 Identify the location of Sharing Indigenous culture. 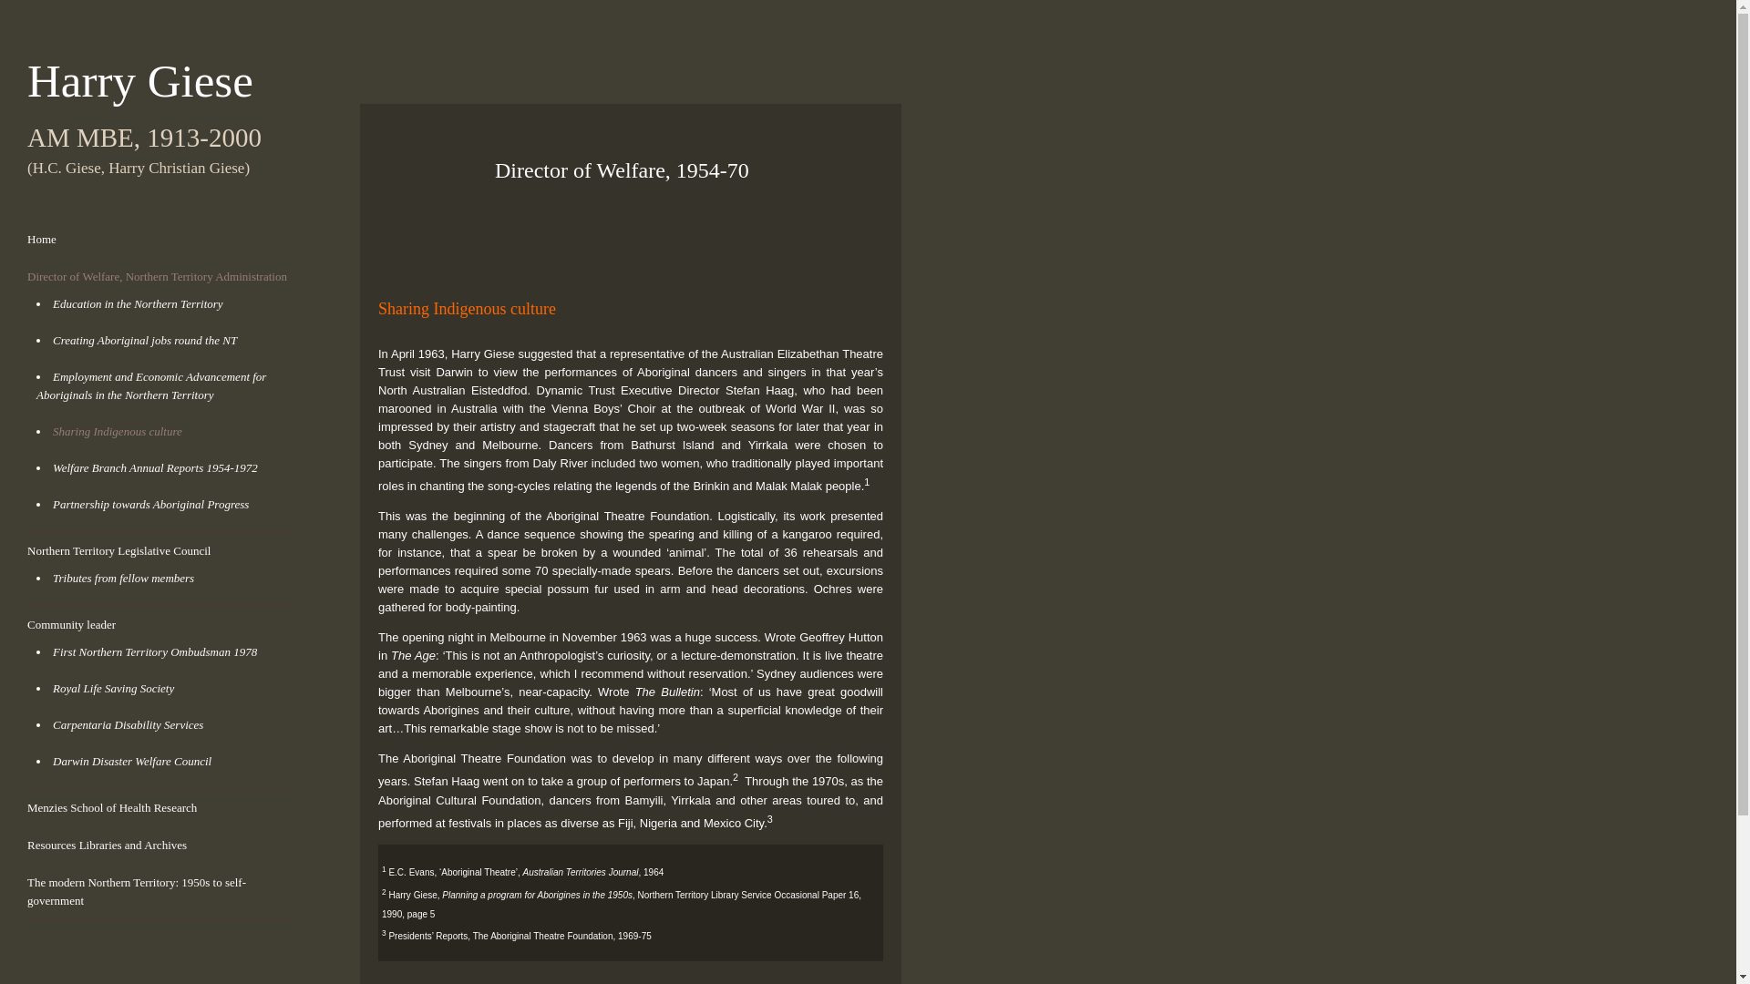
(117, 430).